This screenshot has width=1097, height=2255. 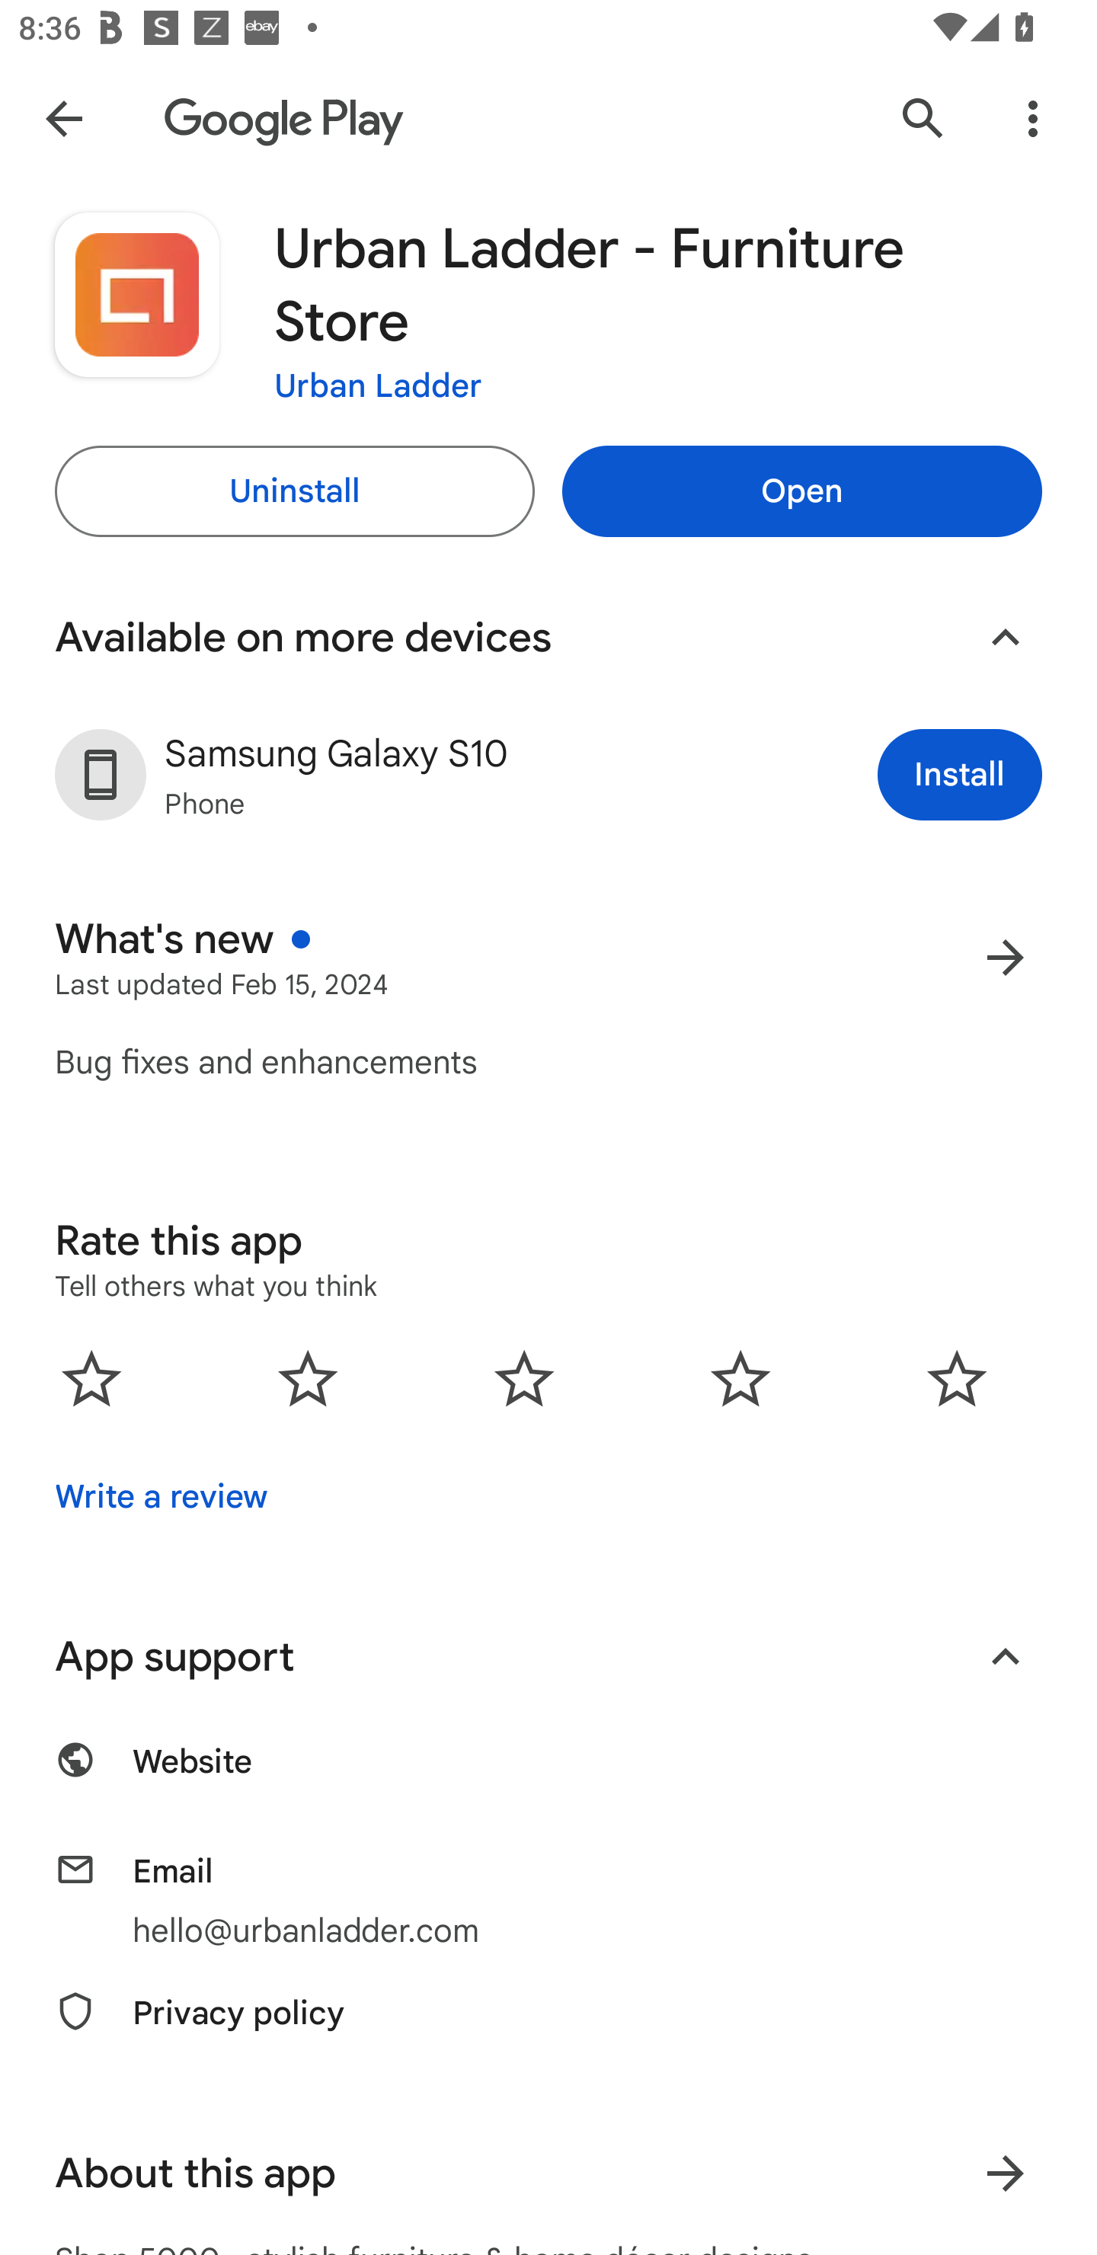 What do you see at coordinates (923, 117) in the screenshot?
I see `Search Google Play` at bounding box center [923, 117].